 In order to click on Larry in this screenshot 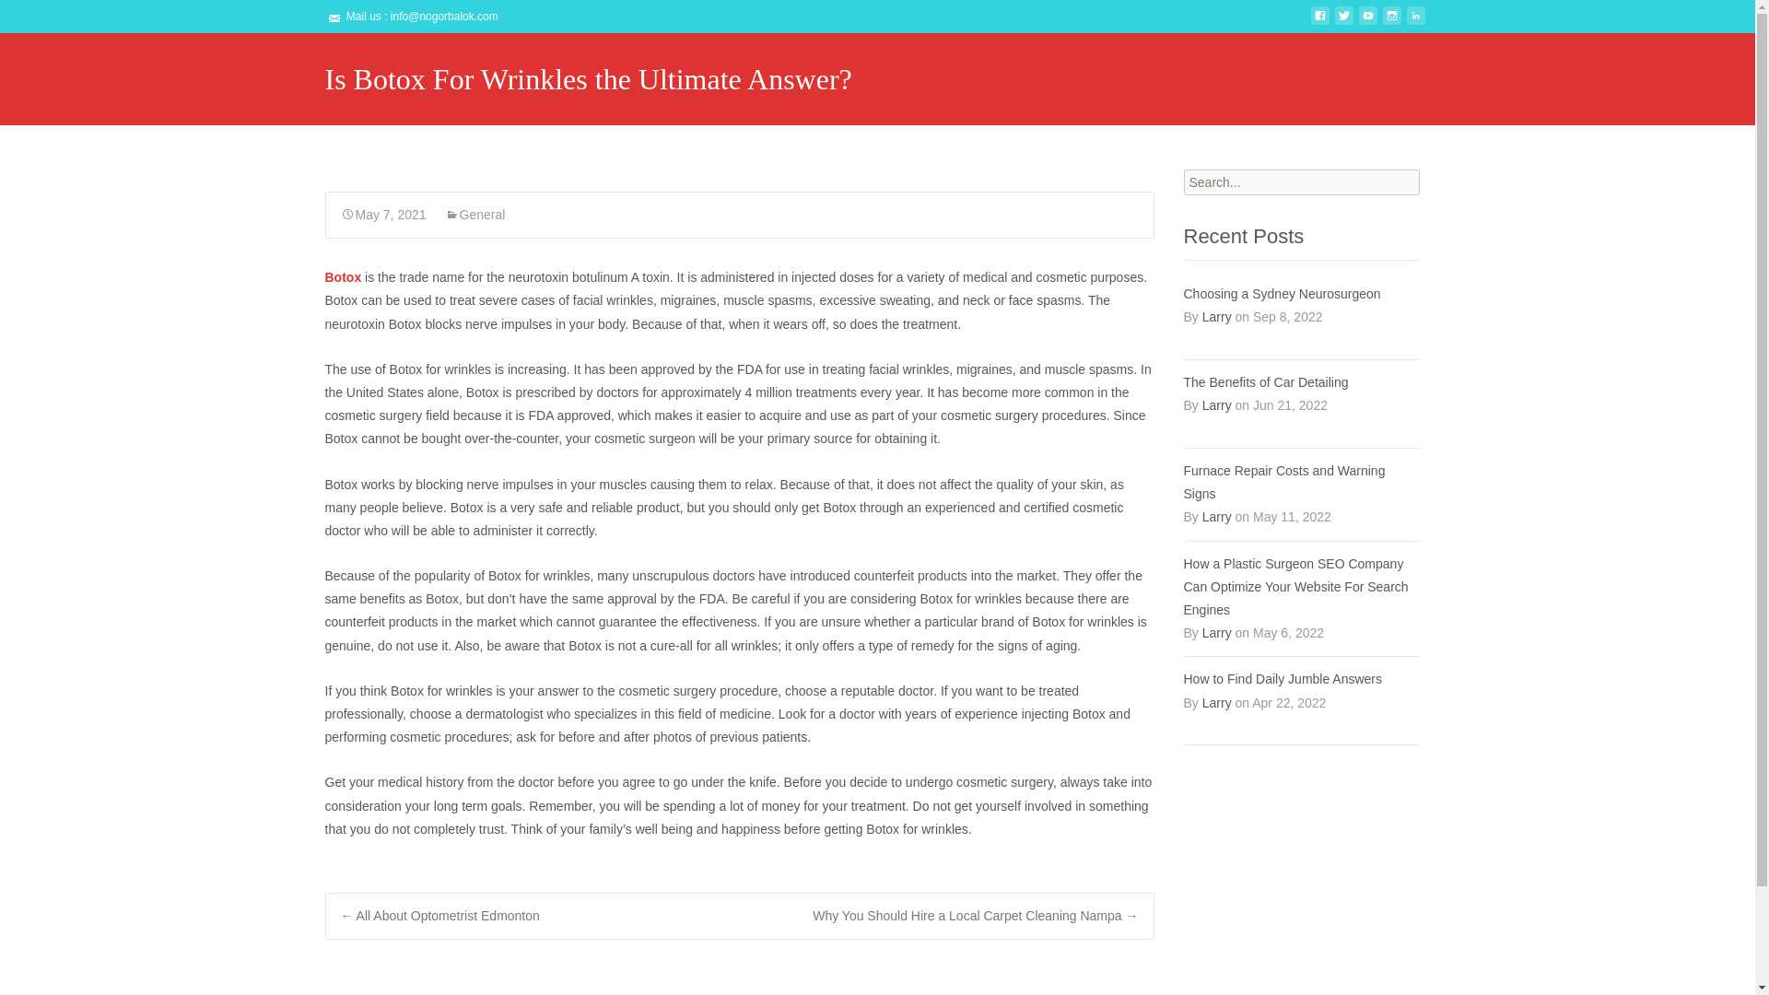, I will do `click(1216, 633)`.